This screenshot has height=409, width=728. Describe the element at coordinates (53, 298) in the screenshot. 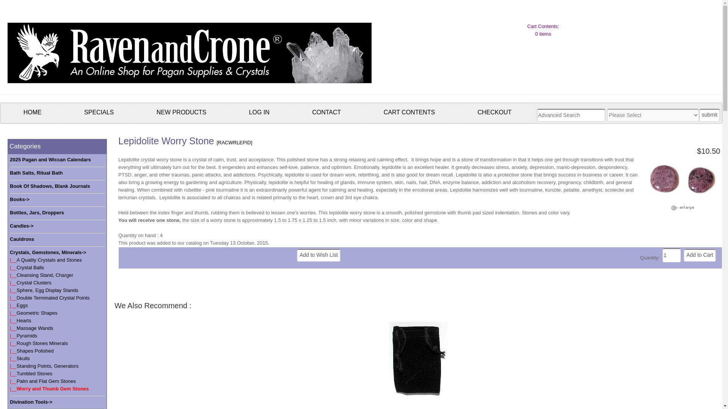

I see `Double Terminated Crystal Points` at that location.